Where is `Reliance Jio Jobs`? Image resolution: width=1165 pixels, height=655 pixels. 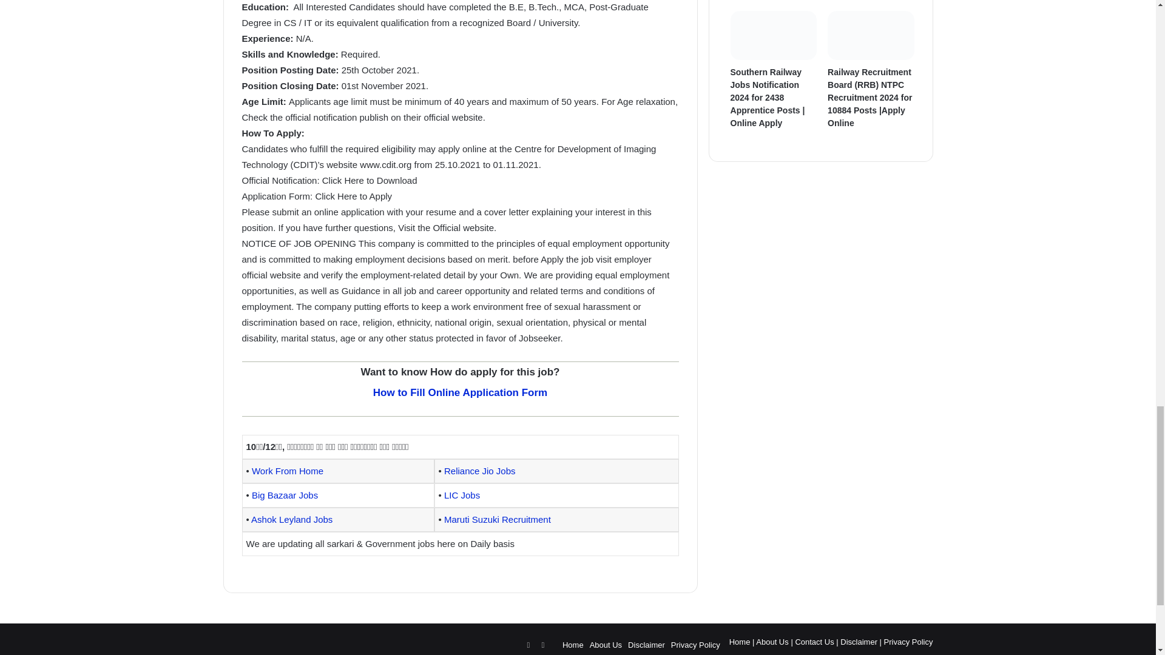 Reliance Jio Jobs is located at coordinates (479, 471).